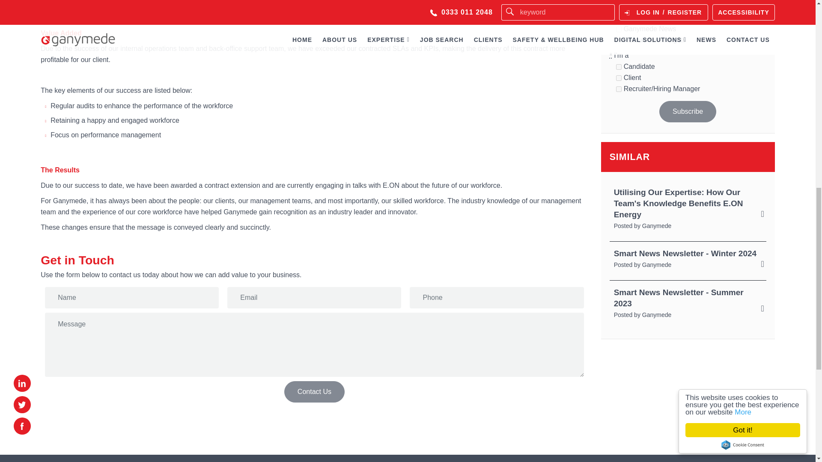 This screenshot has height=462, width=822. What do you see at coordinates (618, 29) in the screenshot?
I see `Ganymede News` at bounding box center [618, 29].